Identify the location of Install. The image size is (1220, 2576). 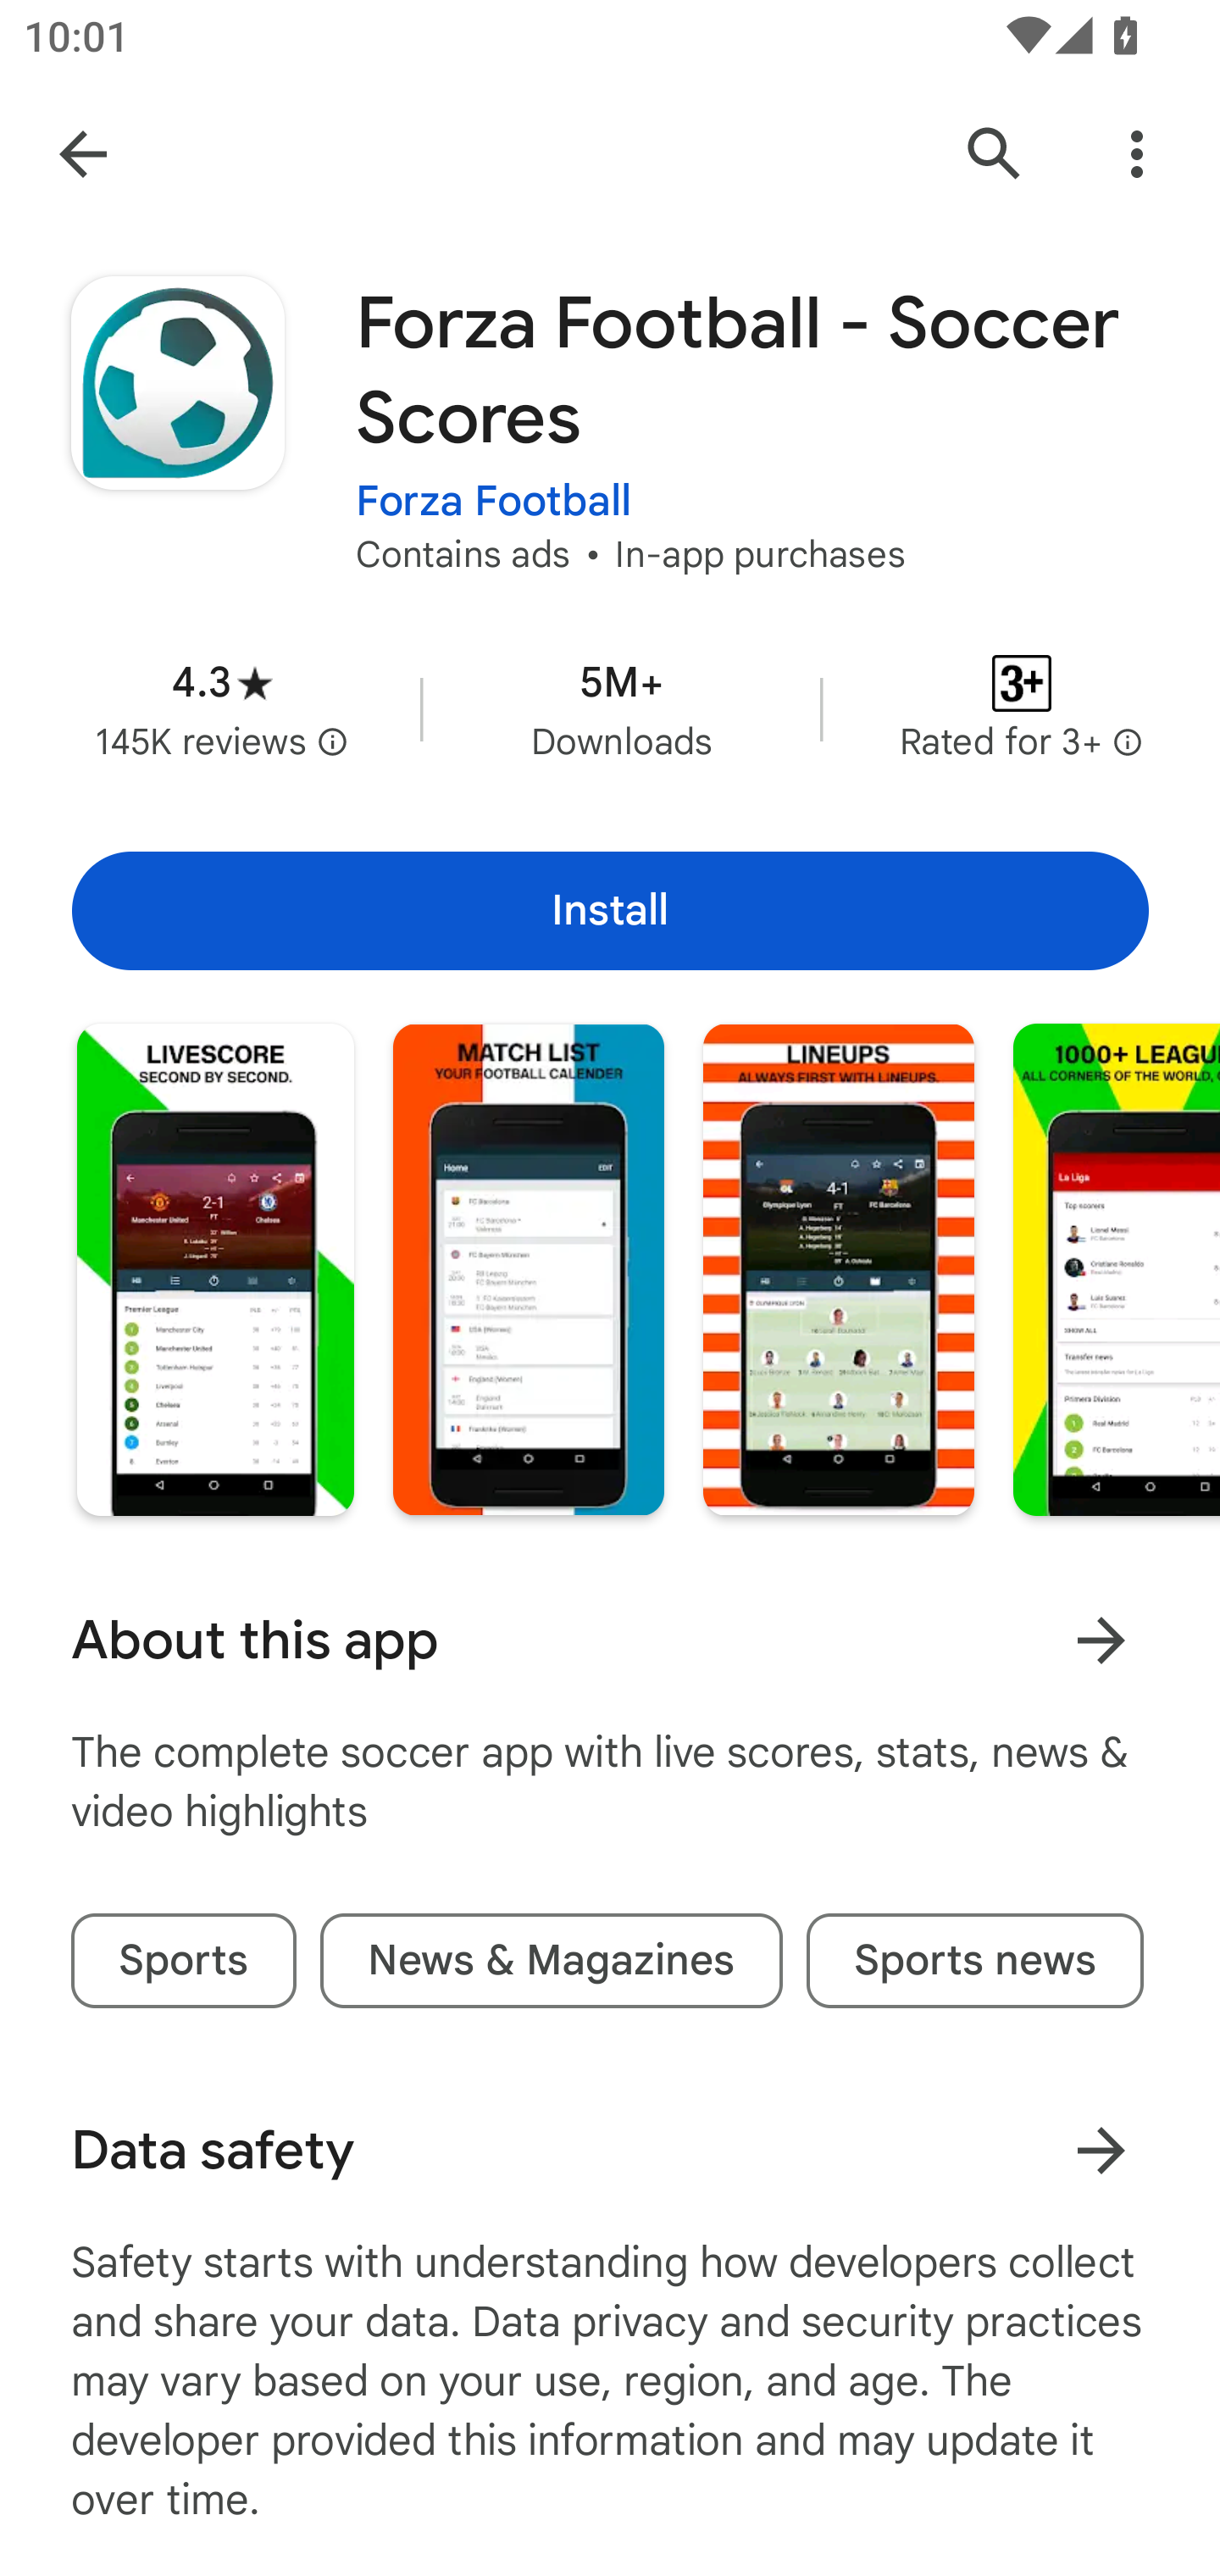
(610, 910).